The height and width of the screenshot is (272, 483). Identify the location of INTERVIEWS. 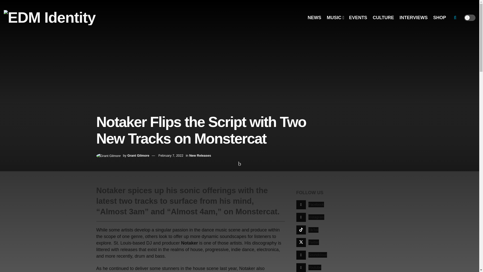
(413, 18).